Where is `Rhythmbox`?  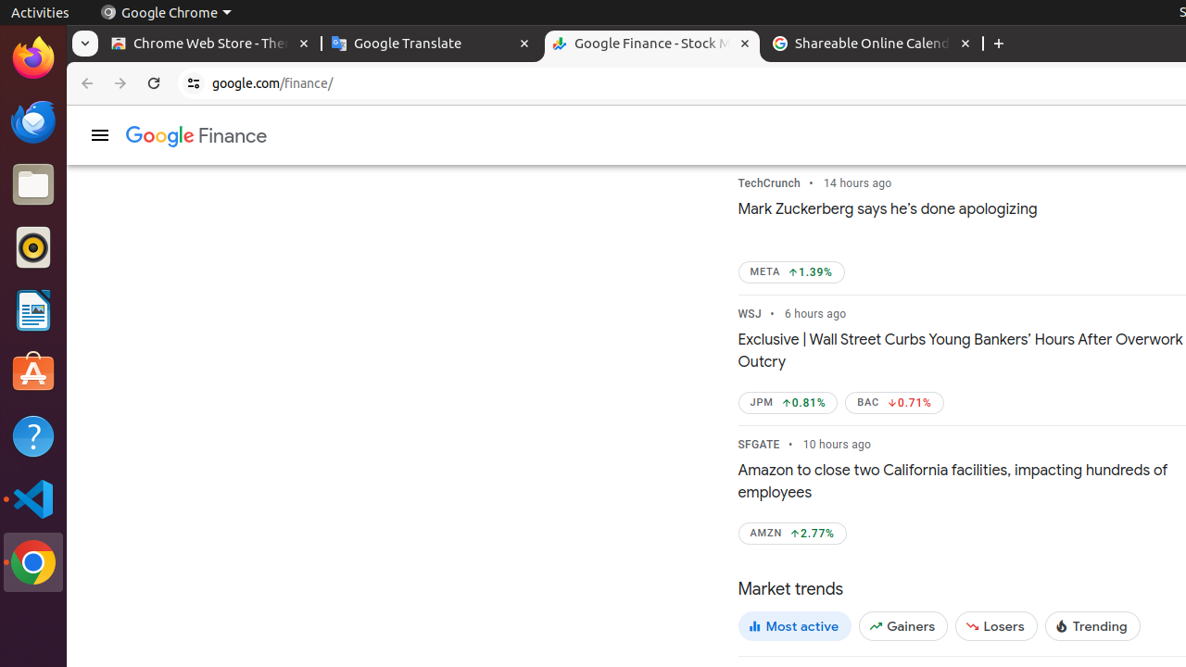
Rhythmbox is located at coordinates (33, 247).